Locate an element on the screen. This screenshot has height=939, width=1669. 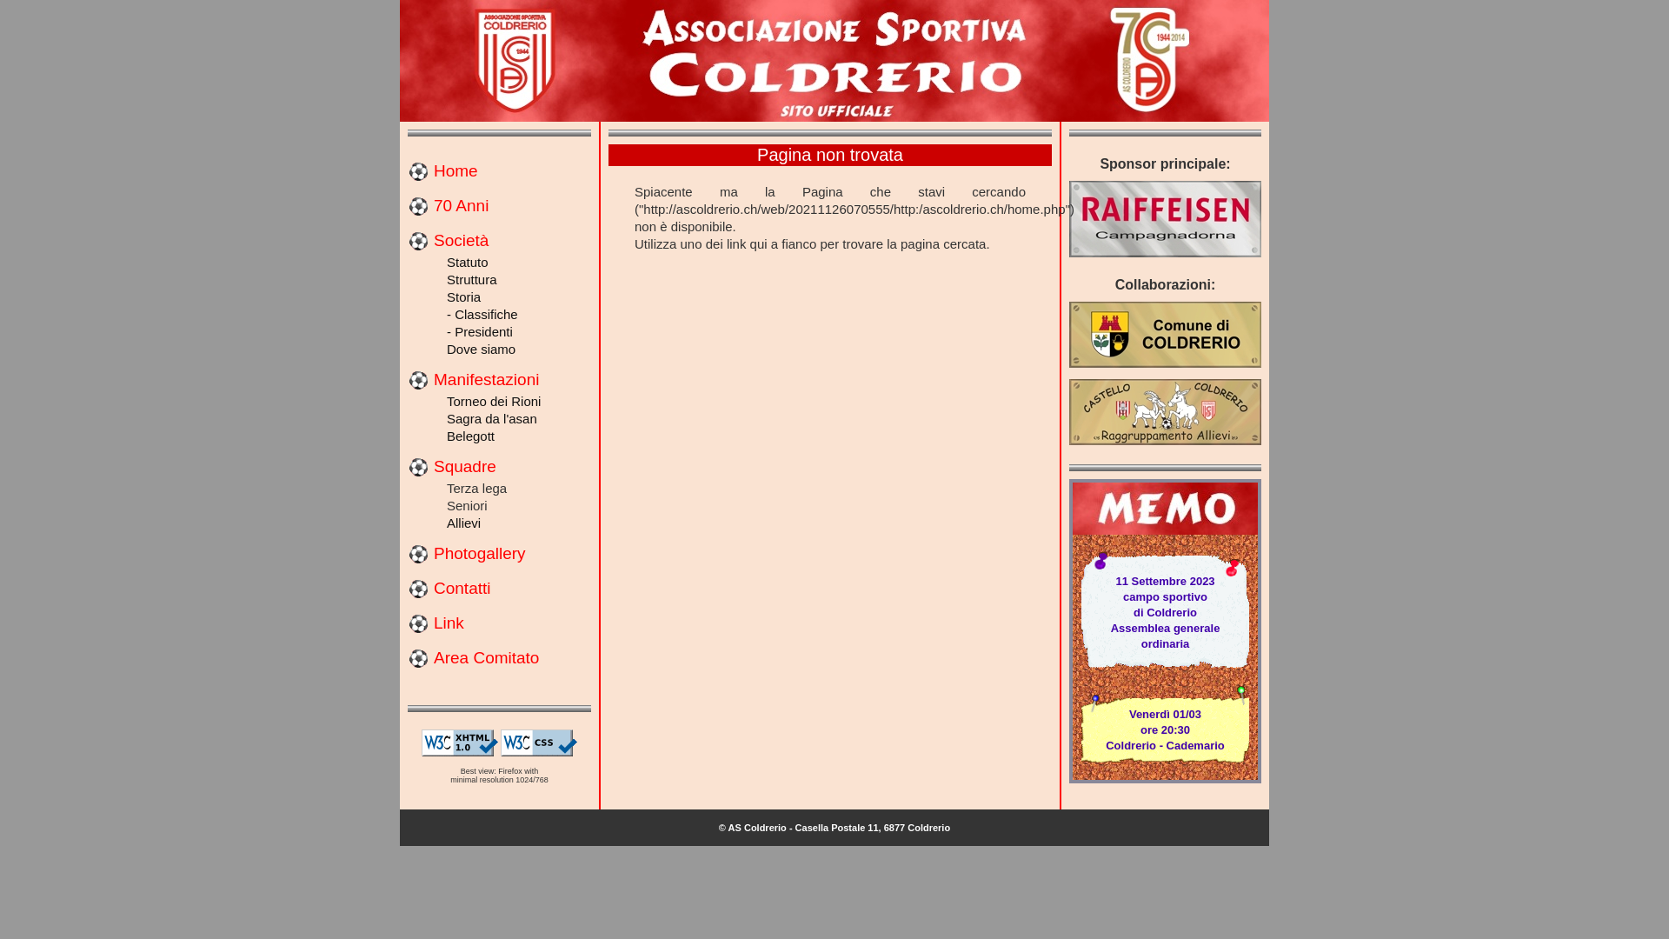
Link is located at coordinates (449, 623).